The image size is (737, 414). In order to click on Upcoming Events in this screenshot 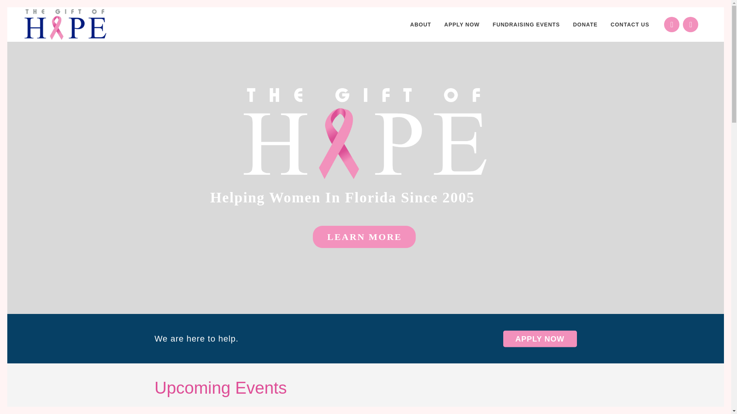, I will do `click(220, 388)`.